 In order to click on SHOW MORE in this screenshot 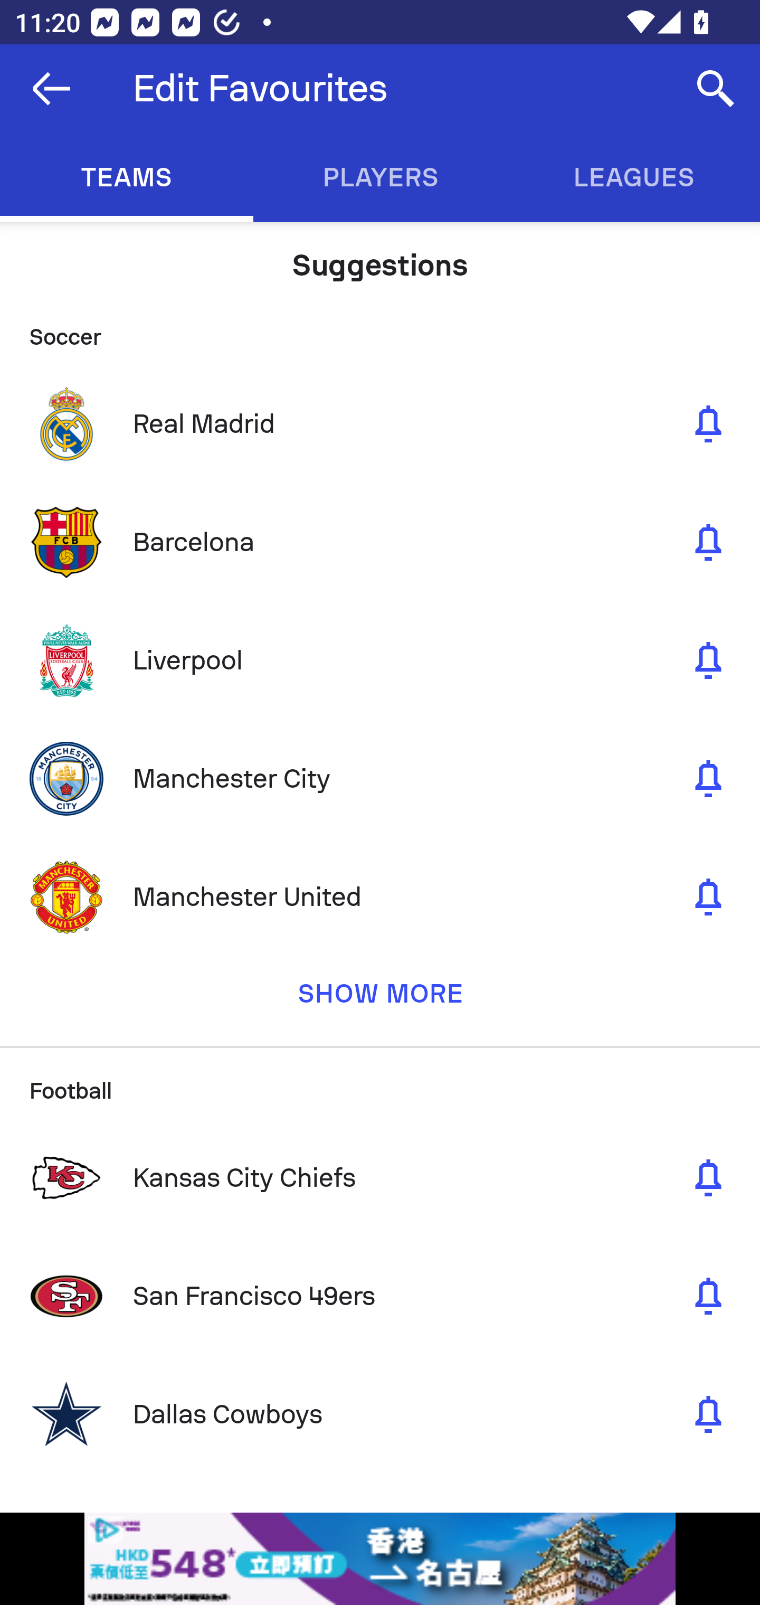, I will do `click(380, 1001)`.